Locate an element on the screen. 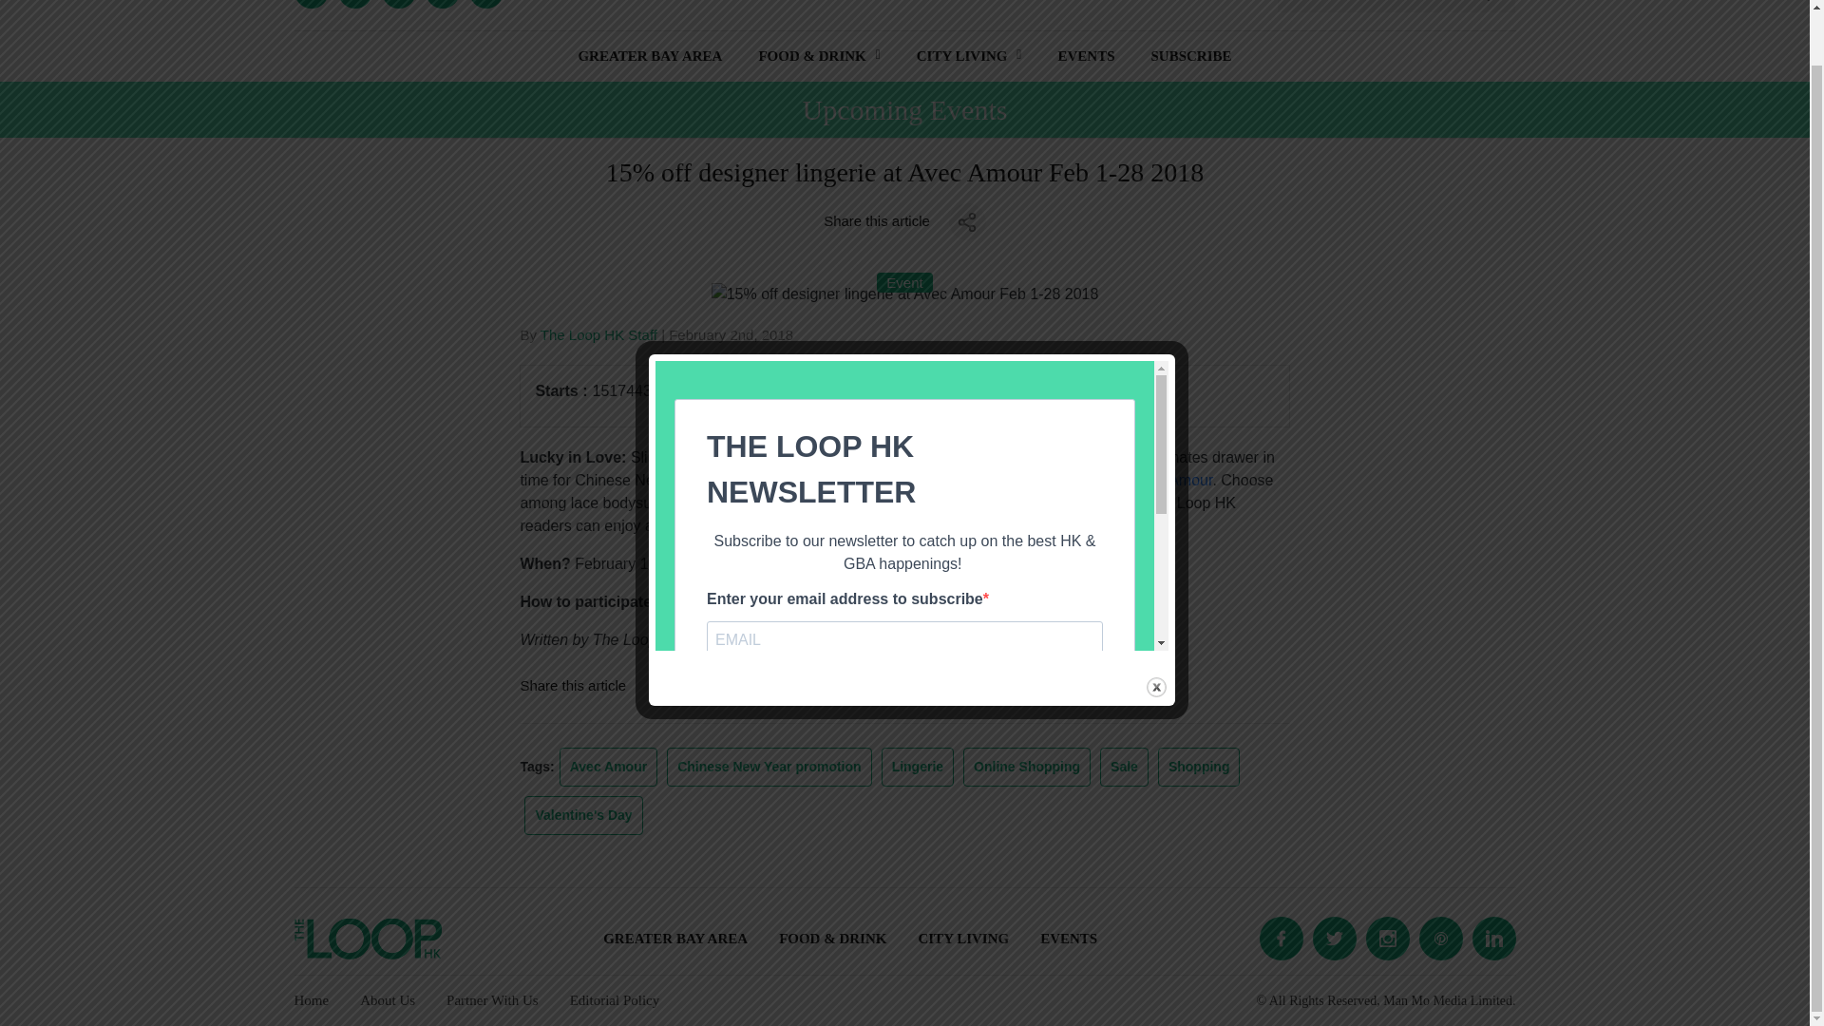 Image resolution: width=1824 pixels, height=1026 pixels. GREATER BAY AREA is located at coordinates (650, 57).